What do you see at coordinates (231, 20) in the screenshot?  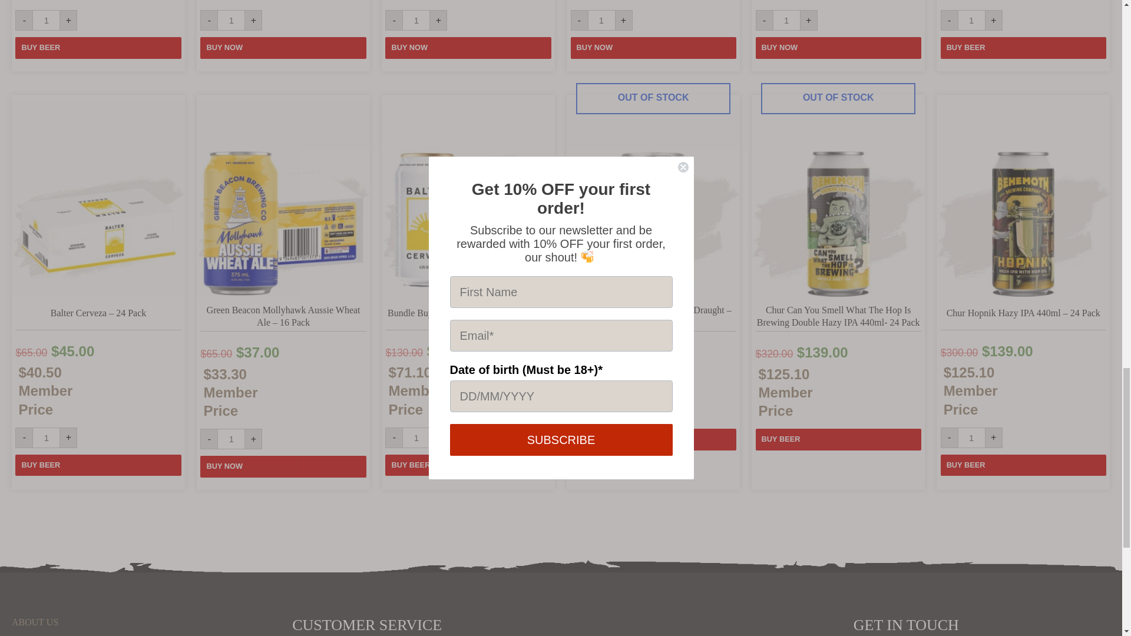 I see `Qty` at bounding box center [231, 20].